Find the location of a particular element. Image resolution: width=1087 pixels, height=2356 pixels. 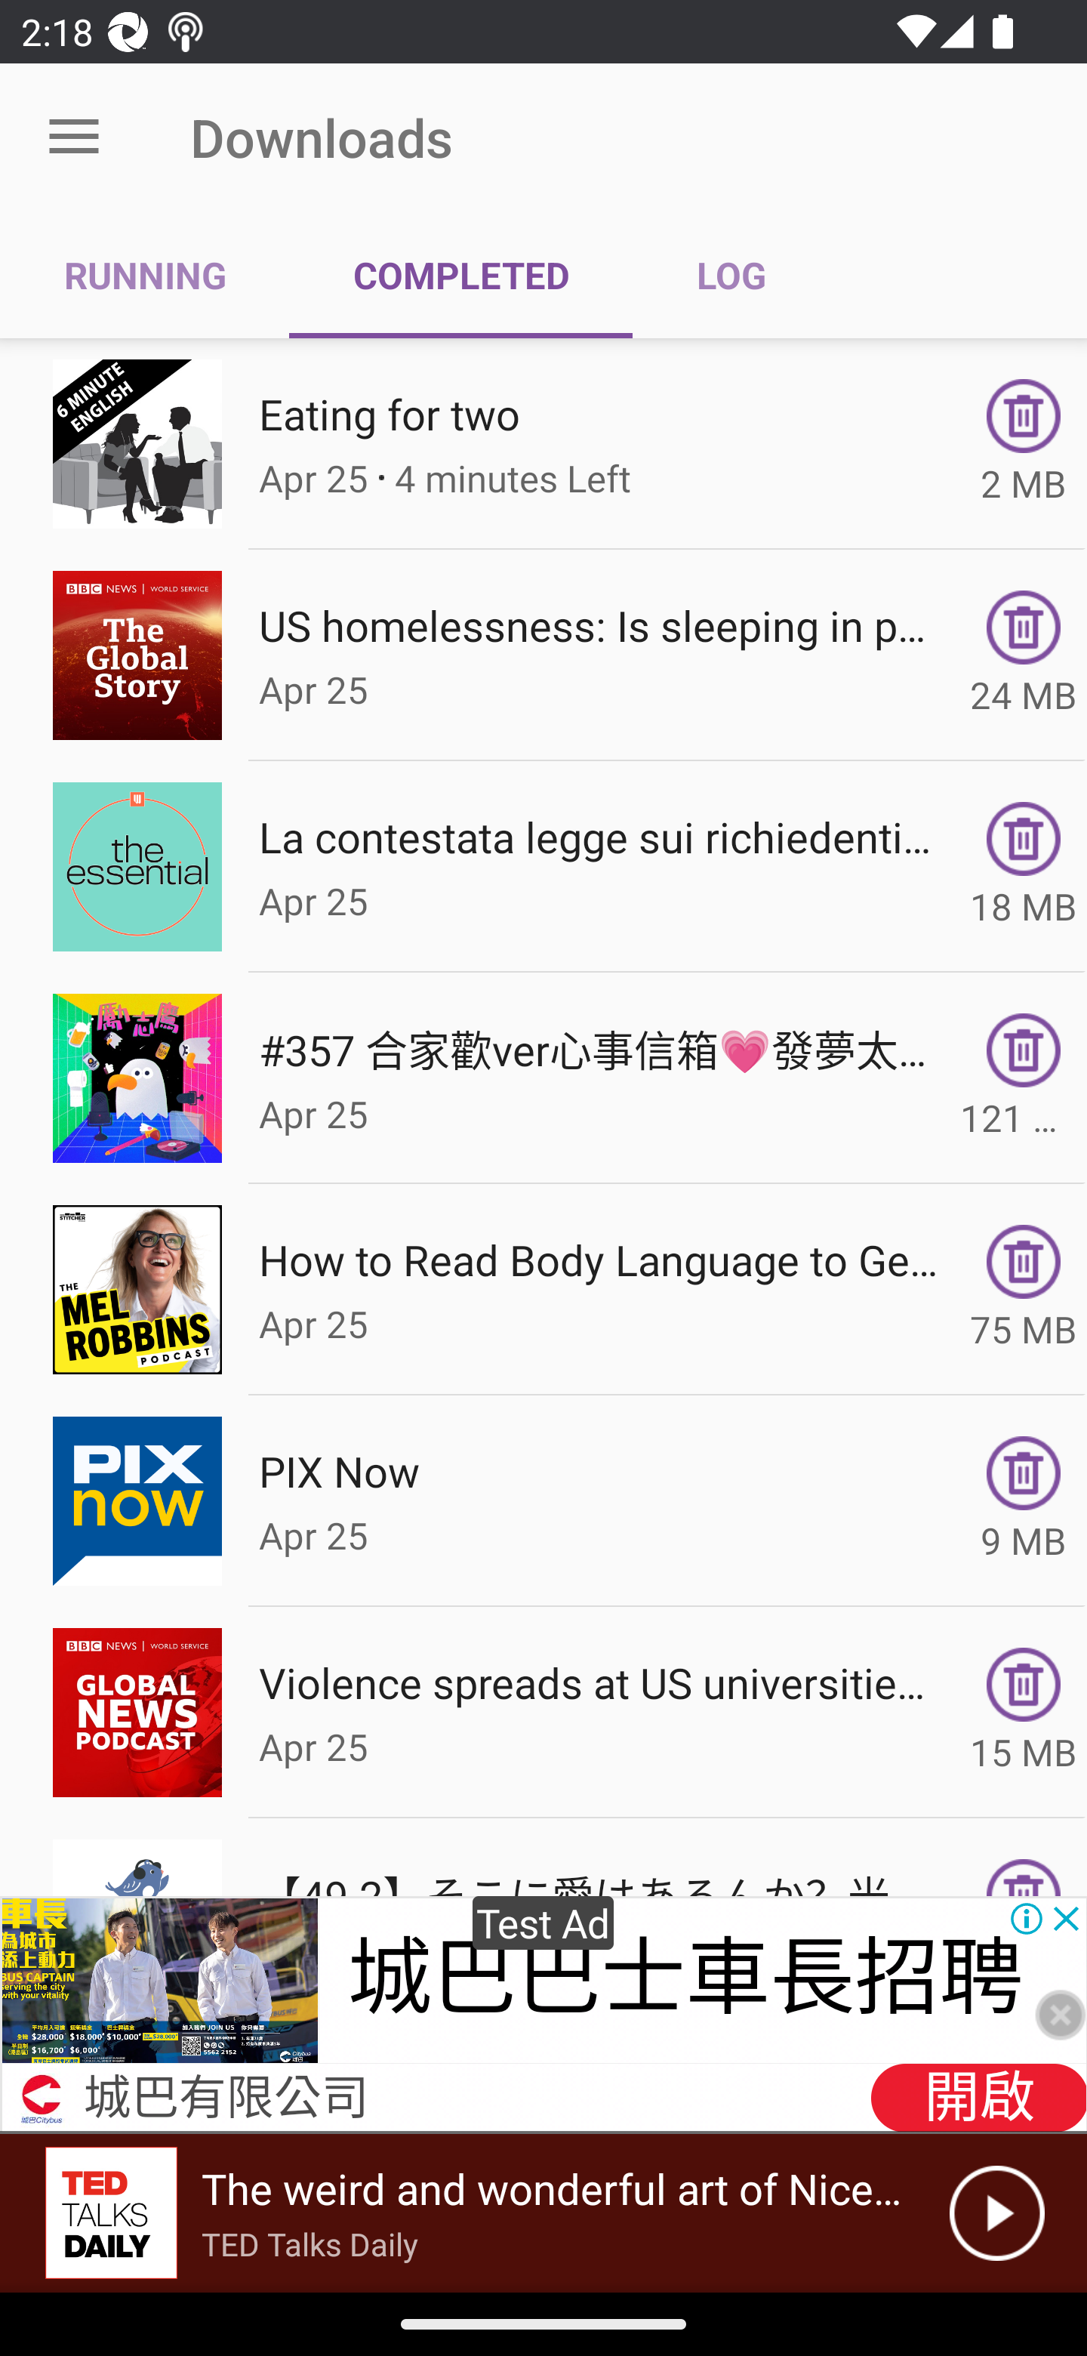

Remove Episode is located at coordinates (1024, 1684).